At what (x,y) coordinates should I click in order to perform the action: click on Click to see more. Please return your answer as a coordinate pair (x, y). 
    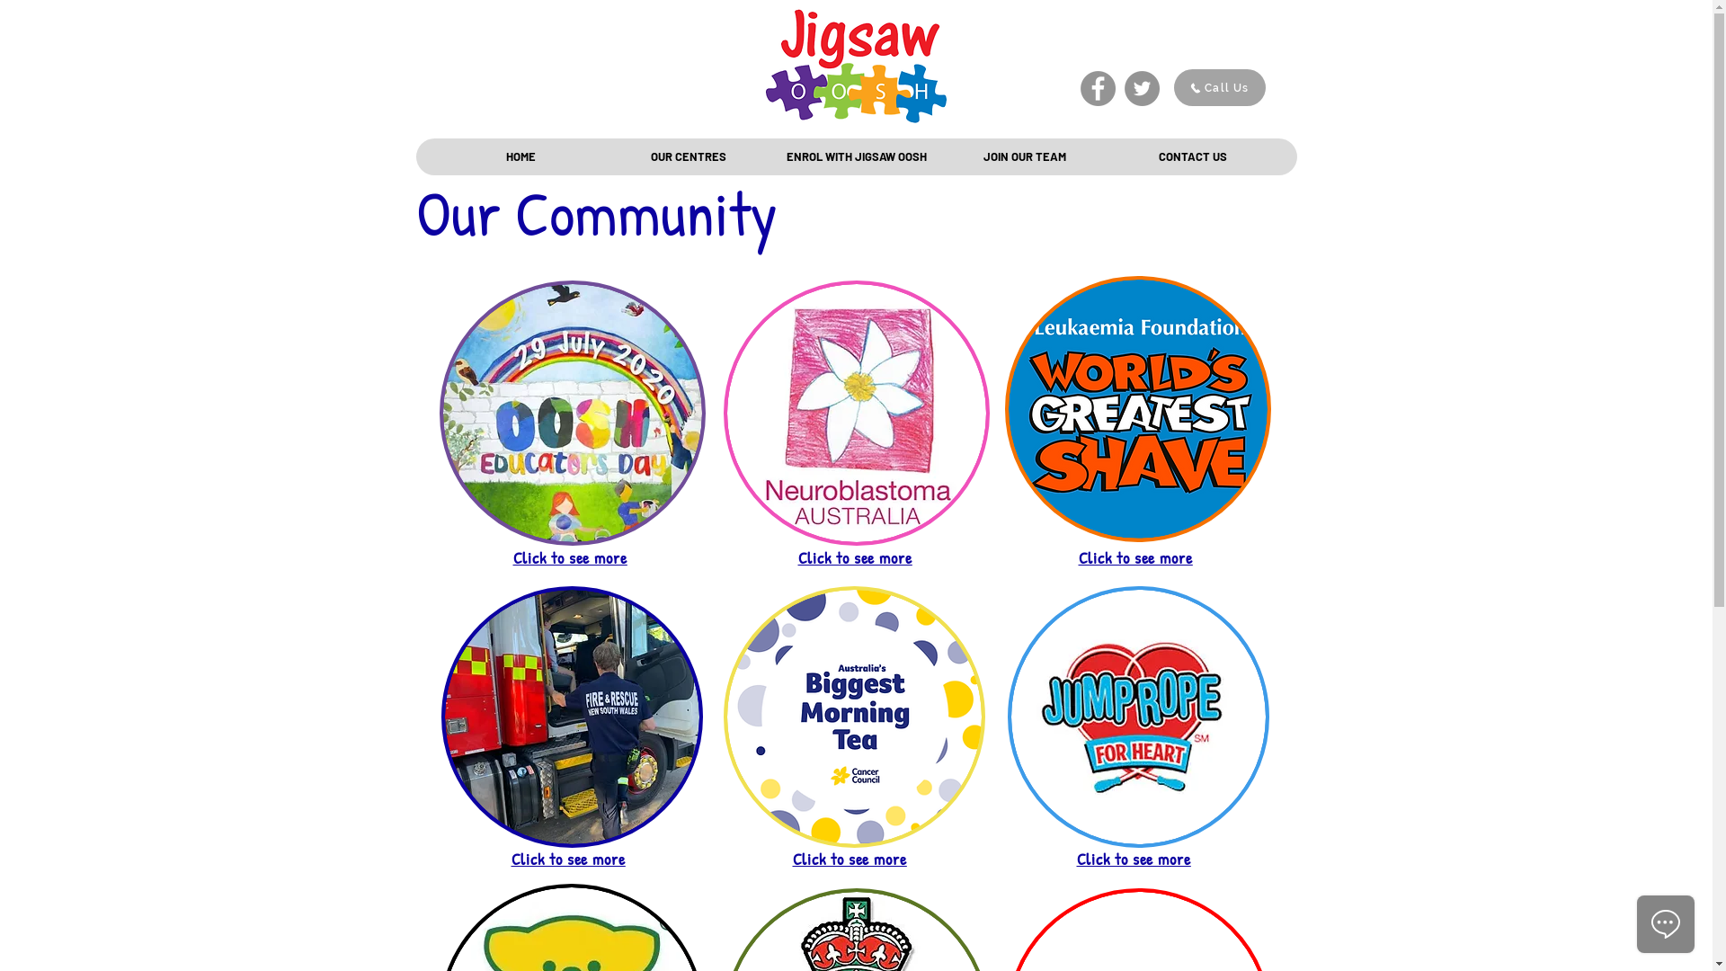
    Looking at the image, I should click on (856, 557).